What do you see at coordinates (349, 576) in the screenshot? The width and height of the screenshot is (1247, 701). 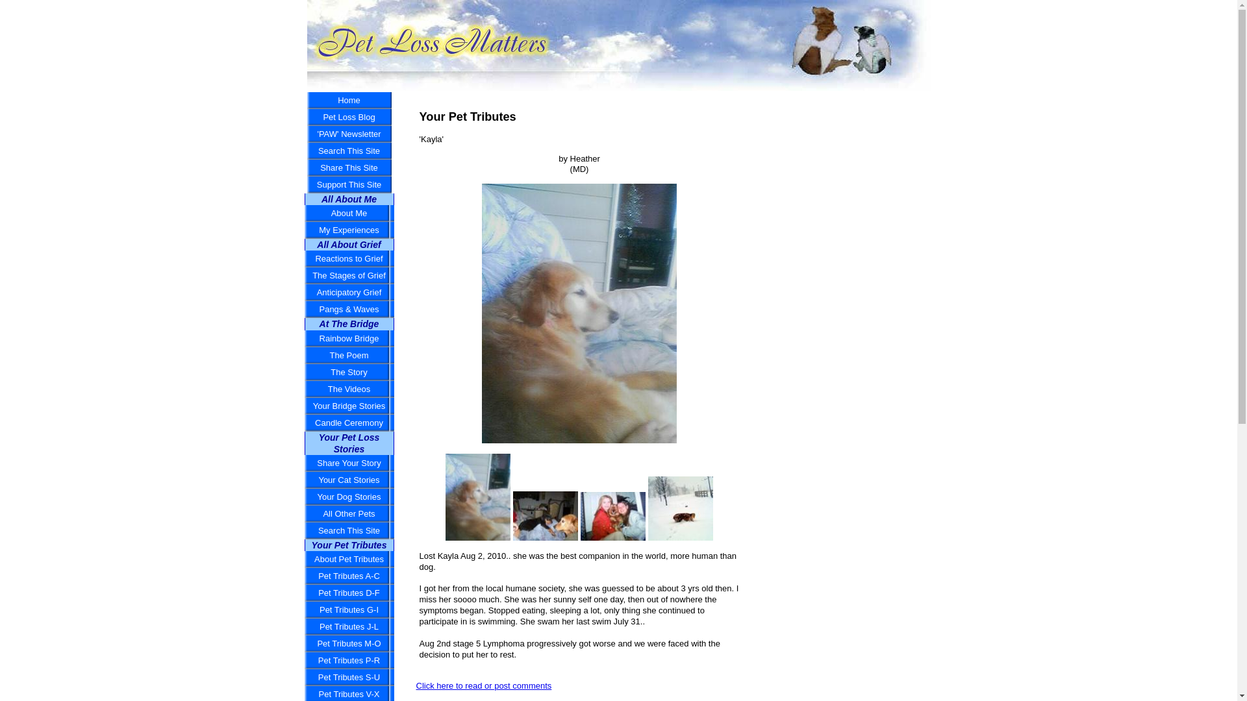 I see `Pet Tributes A-C` at bounding box center [349, 576].